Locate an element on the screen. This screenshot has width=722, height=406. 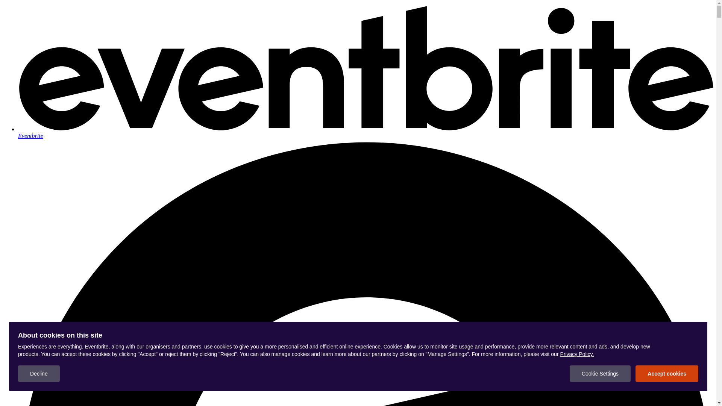
Eventbrite is located at coordinates (366, 132).